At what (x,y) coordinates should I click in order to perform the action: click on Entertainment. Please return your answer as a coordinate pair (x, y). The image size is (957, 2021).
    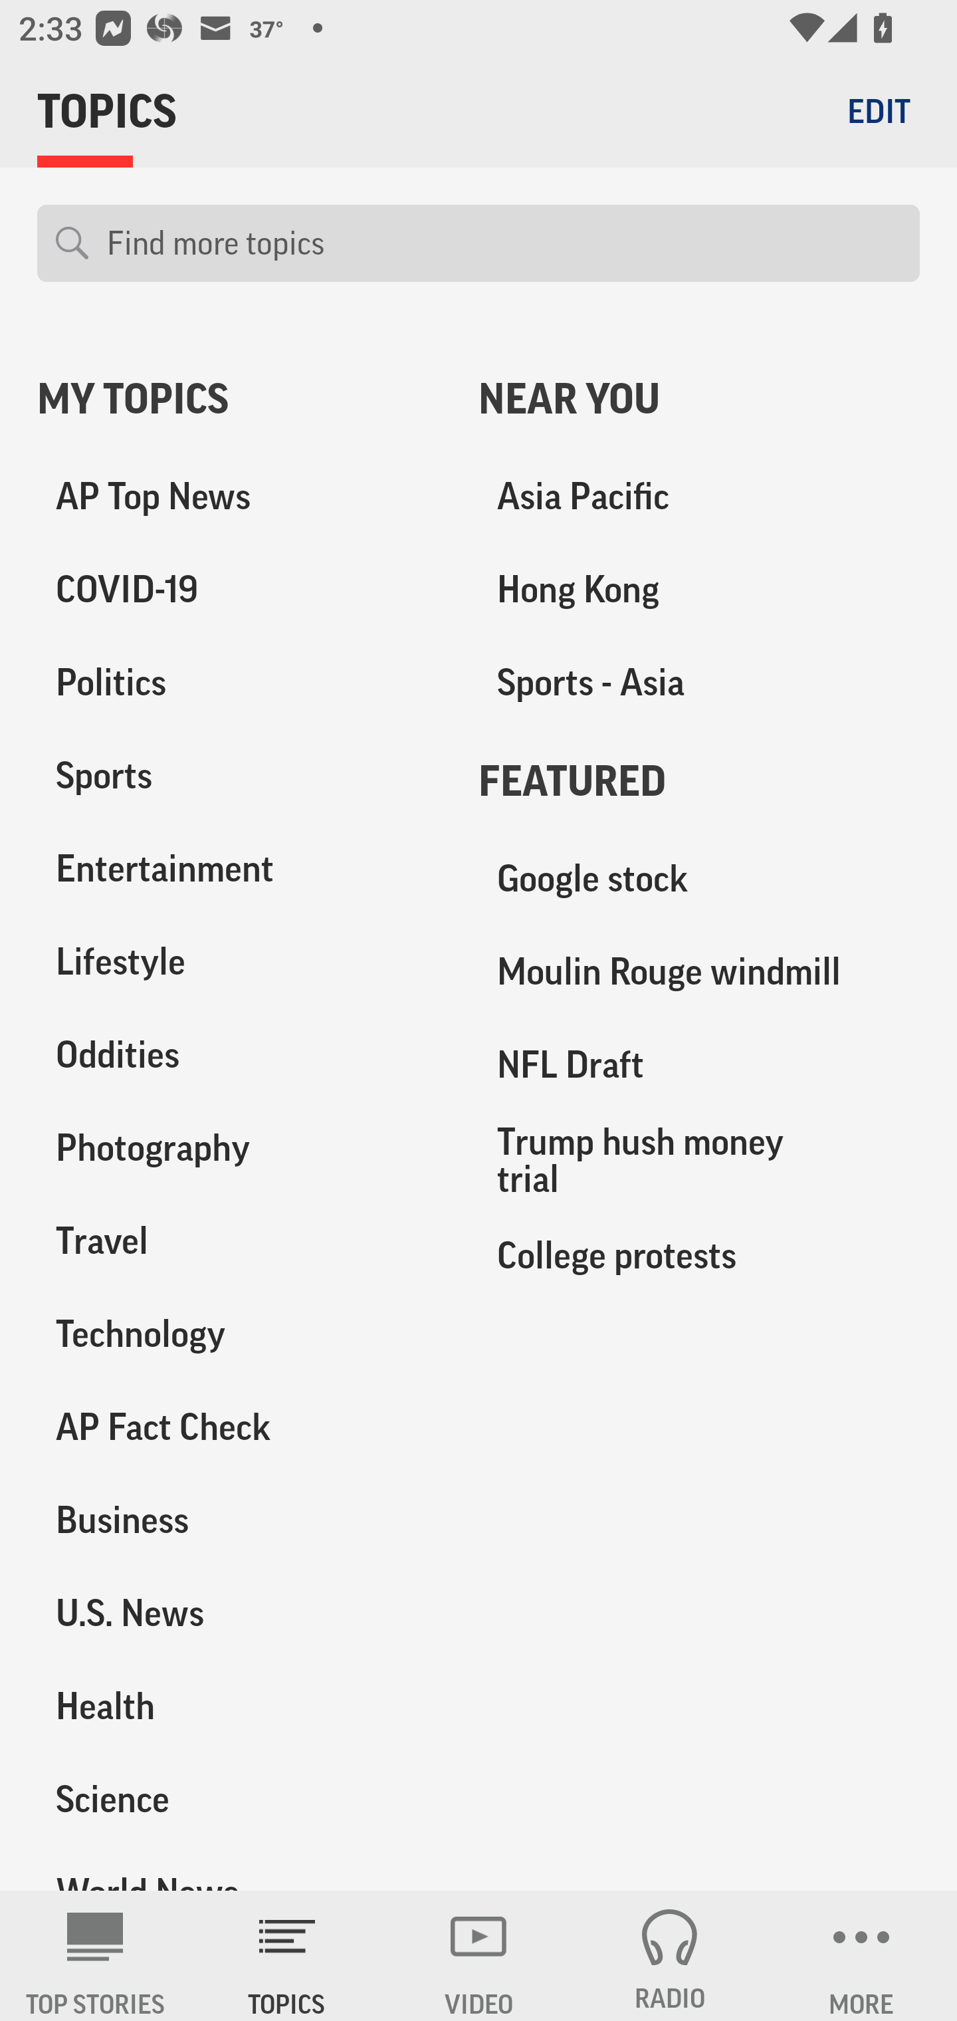
    Looking at the image, I should click on (239, 869).